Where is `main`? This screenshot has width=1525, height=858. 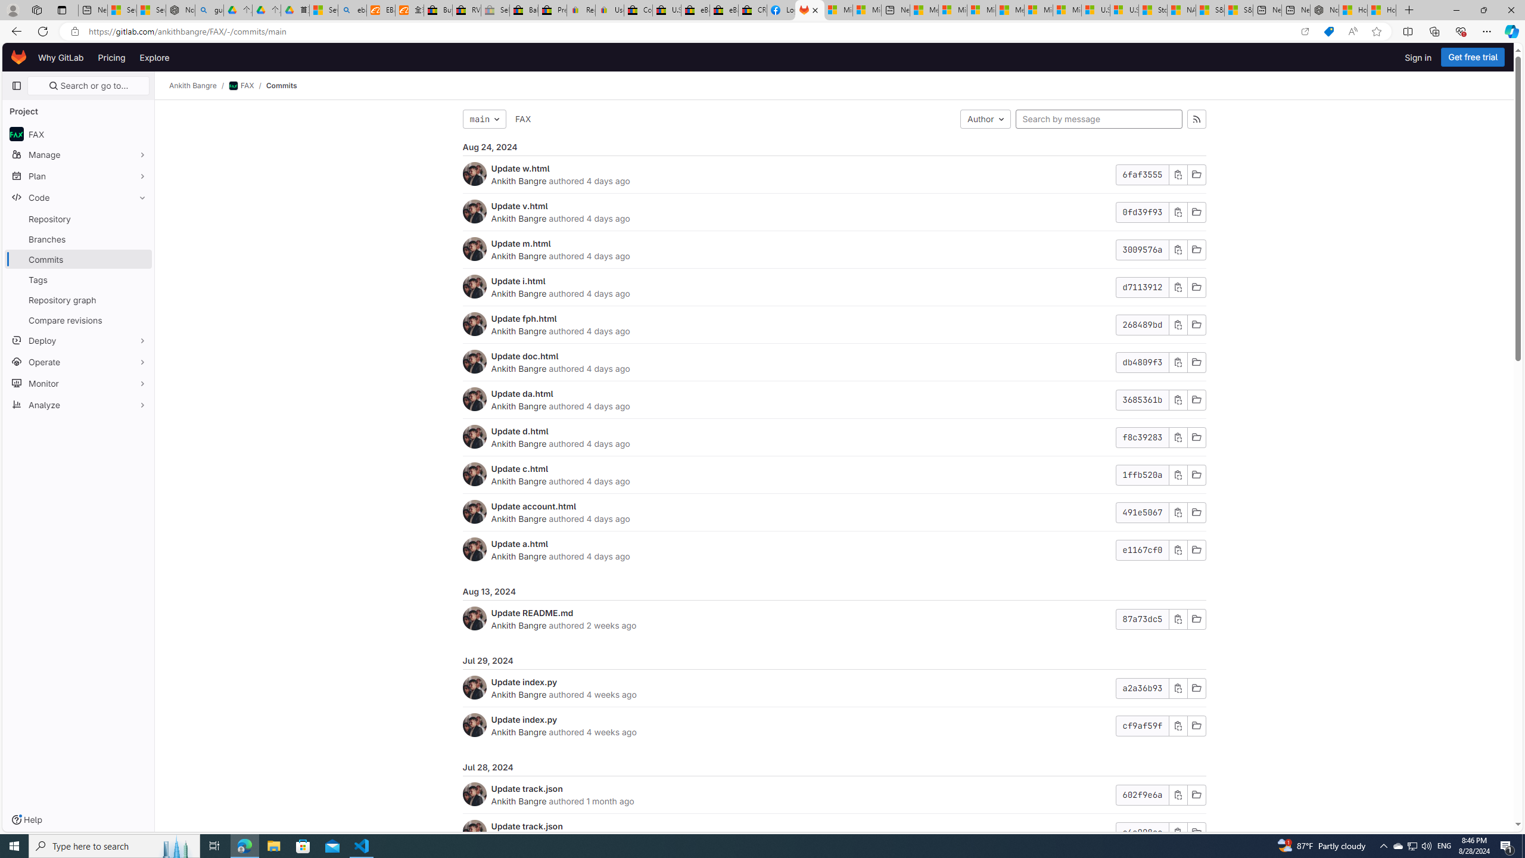
main is located at coordinates (484, 119).